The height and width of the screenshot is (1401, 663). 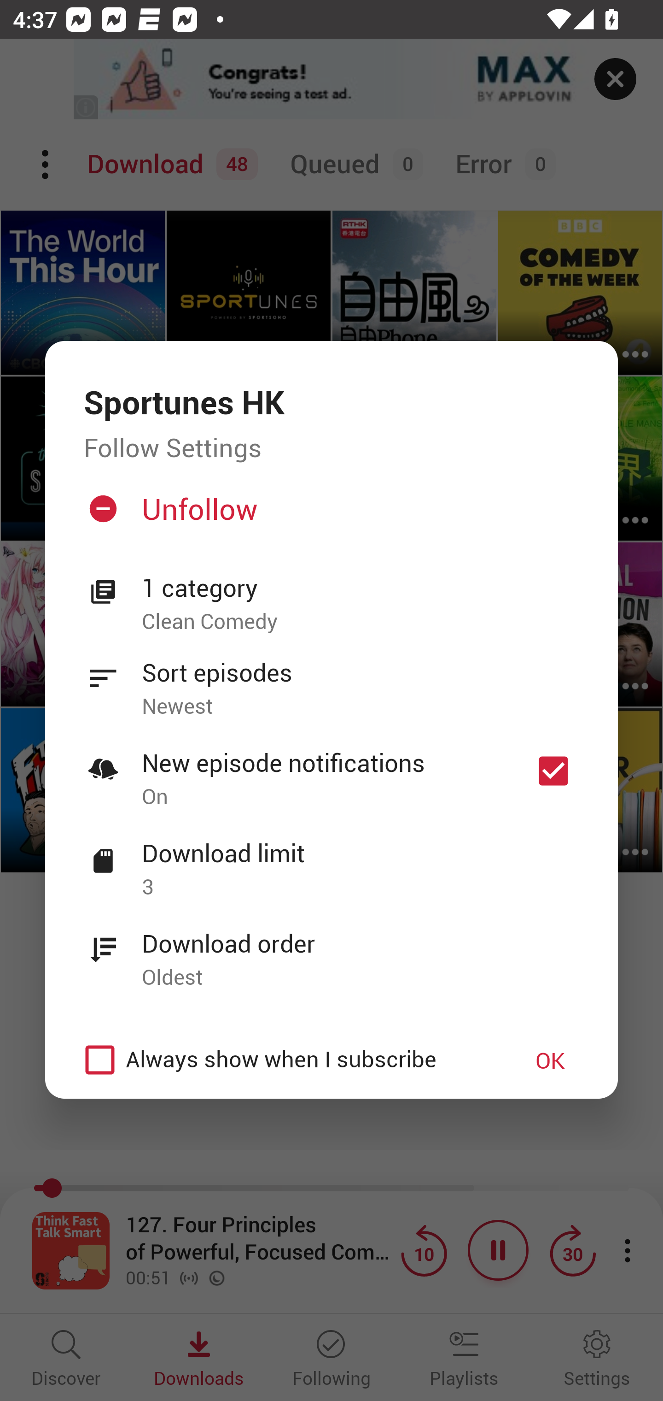 What do you see at coordinates (286, 1060) in the screenshot?
I see `Always show when I subscribe` at bounding box center [286, 1060].